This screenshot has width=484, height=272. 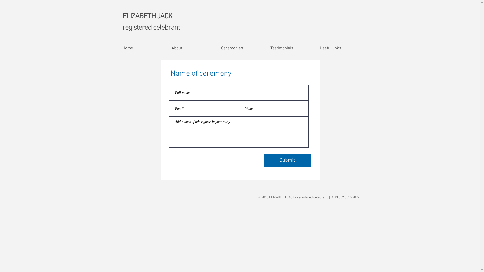 I want to click on Testimonials, so click(x=289, y=46).